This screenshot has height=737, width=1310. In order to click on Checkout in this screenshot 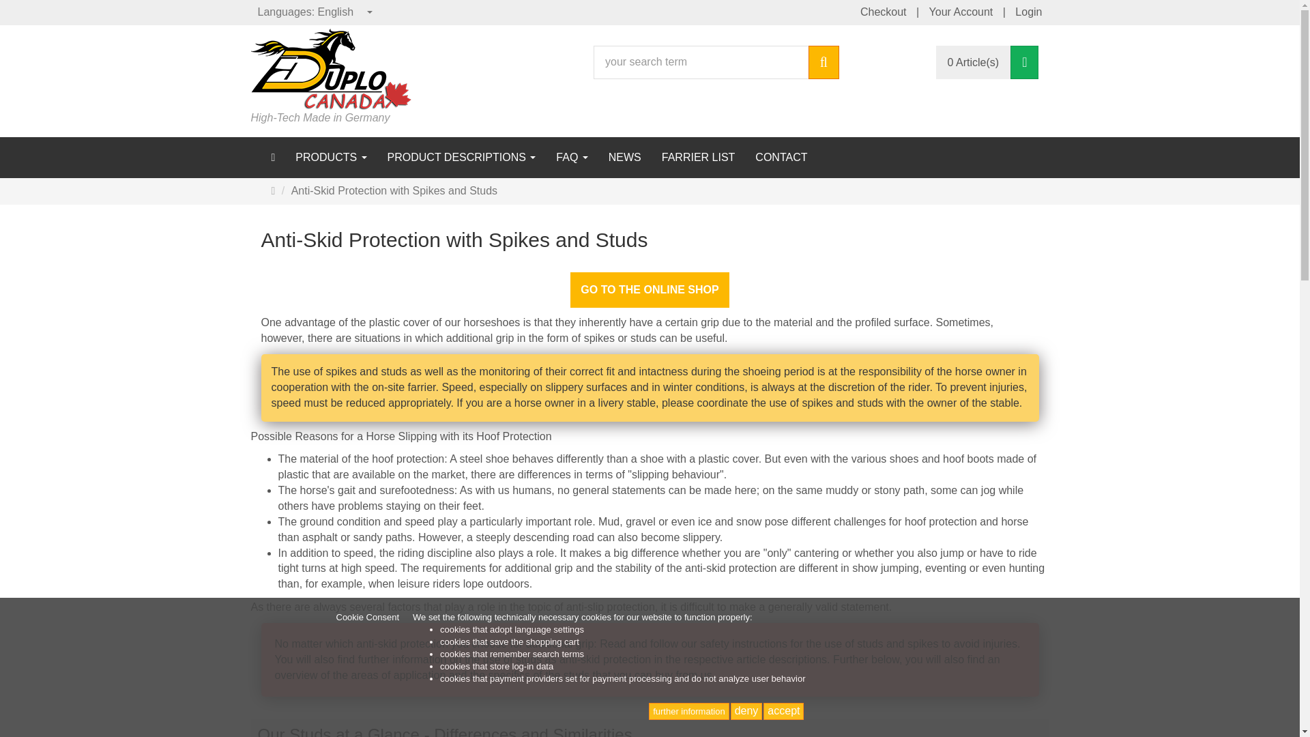, I will do `click(883, 12)`.